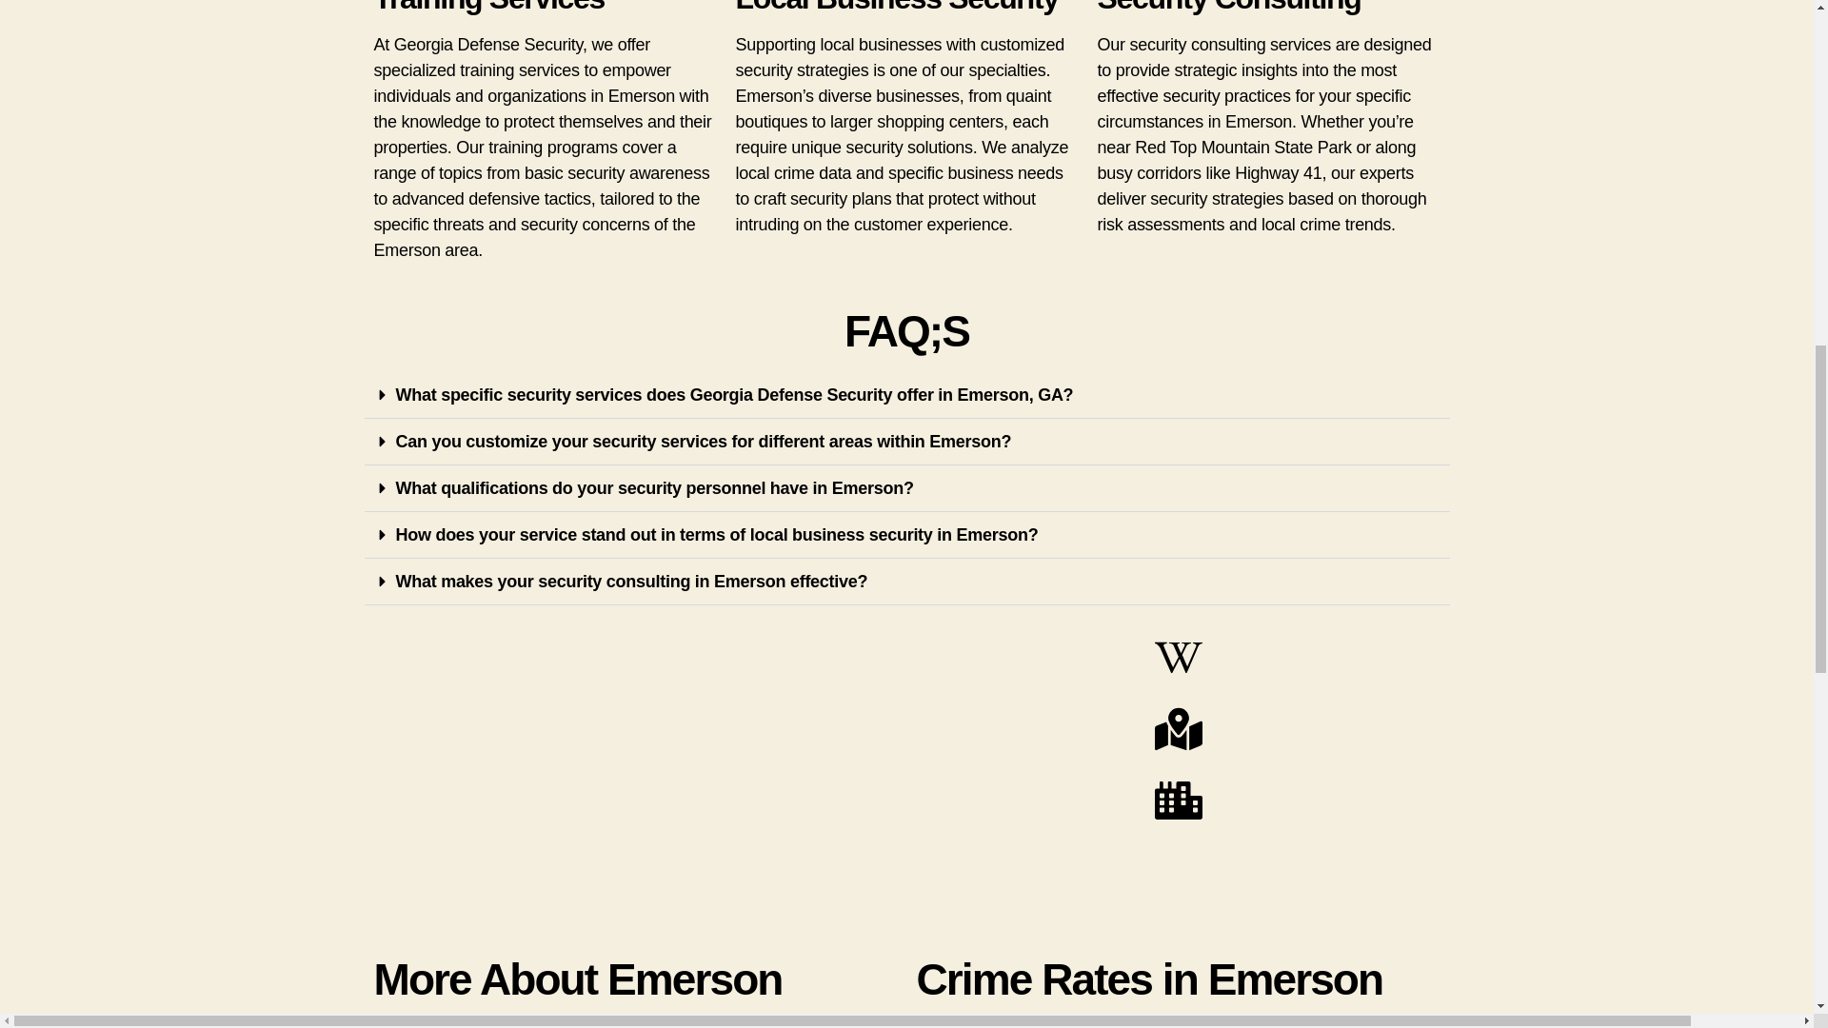 This screenshot has width=1828, height=1028. I want to click on What makes your security consulting in Emerson effective?, so click(632, 581).